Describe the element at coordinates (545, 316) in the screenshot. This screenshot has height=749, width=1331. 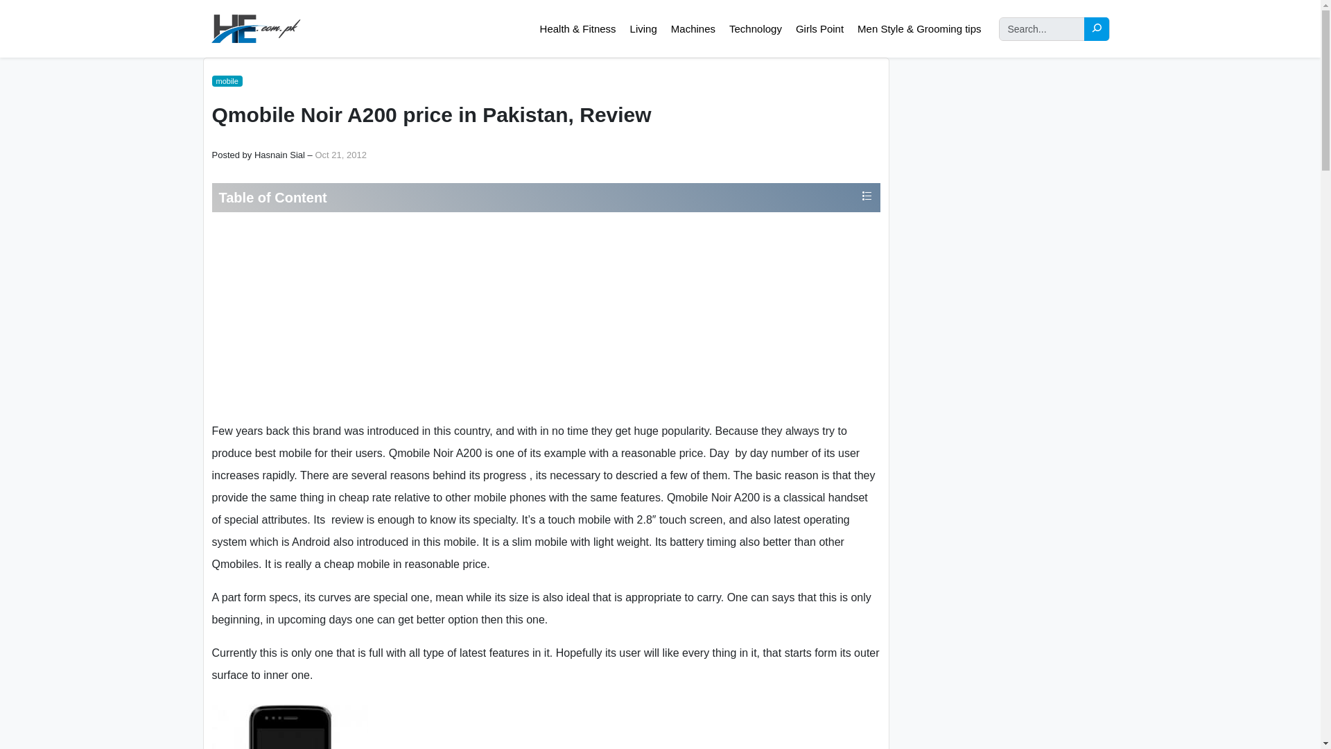
I see `Advertisement` at that location.